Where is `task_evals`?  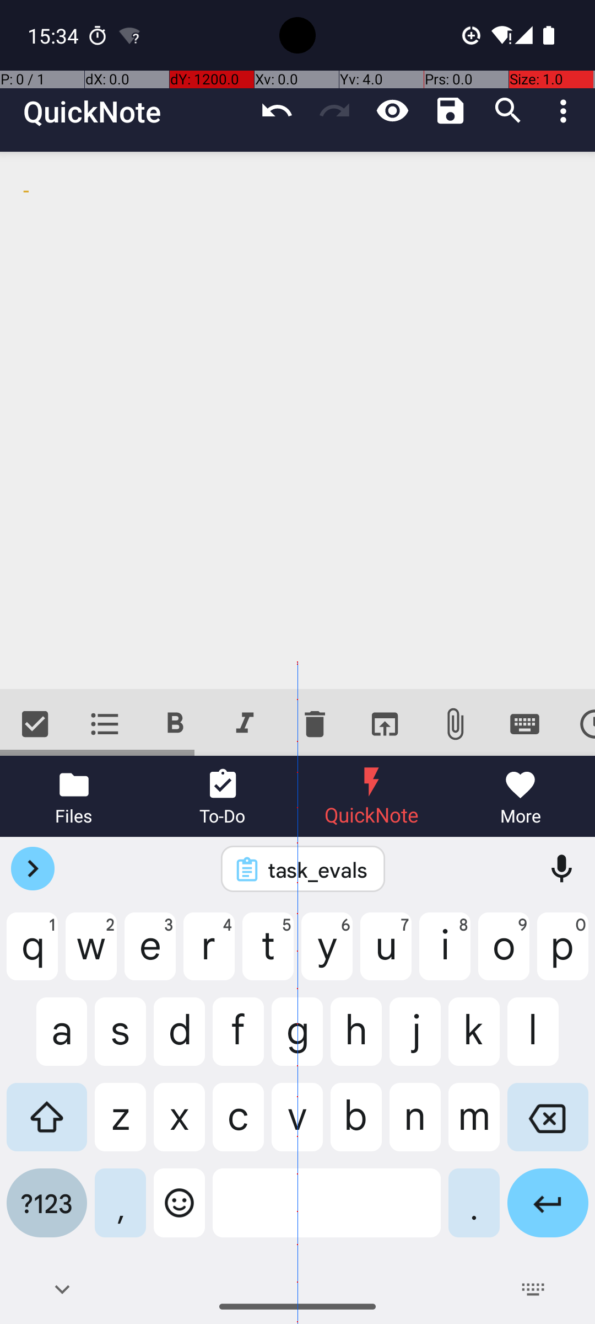 task_evals is located at coordinates (317, 869).